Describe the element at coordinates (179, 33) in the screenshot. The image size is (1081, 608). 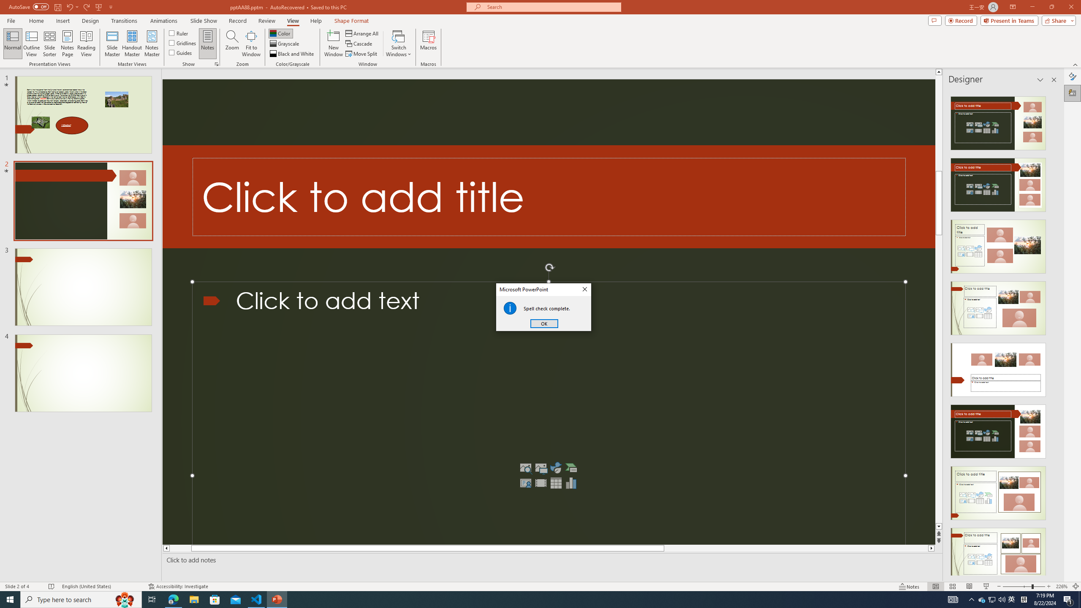
I see `Ruler` at that location.